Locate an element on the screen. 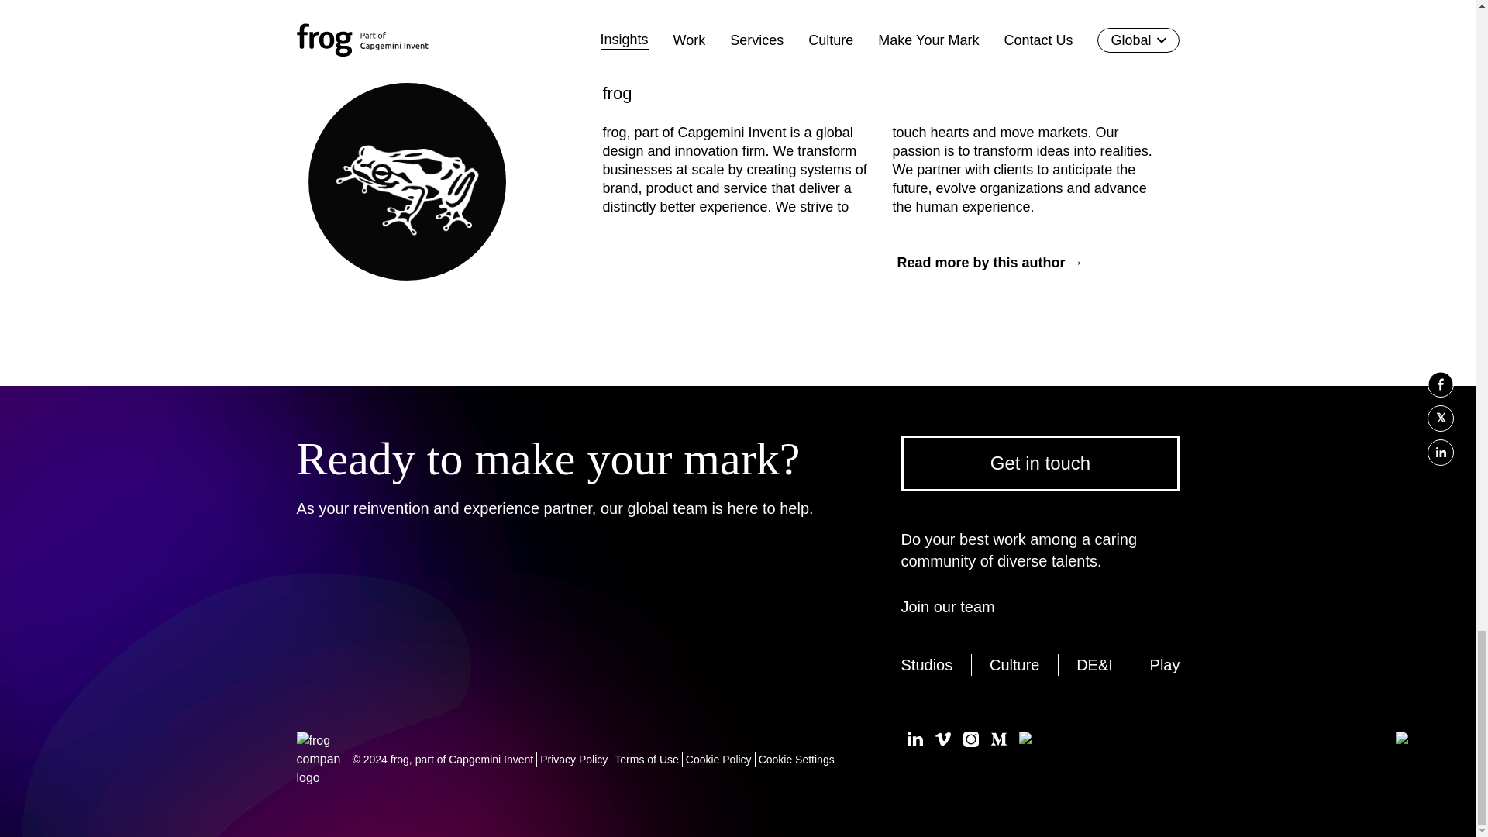 The width and height of the screenshot is (1488, 837). Get in touch is located at coordinates (1040, 463).